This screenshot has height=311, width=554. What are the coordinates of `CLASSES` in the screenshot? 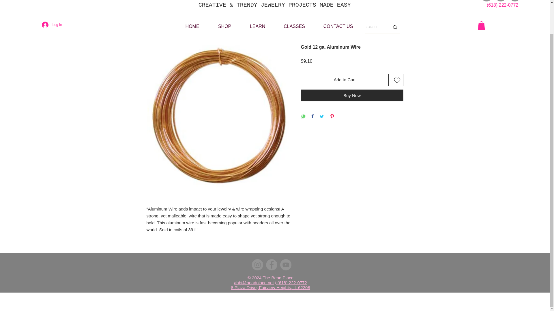 It's located at (294, 26).